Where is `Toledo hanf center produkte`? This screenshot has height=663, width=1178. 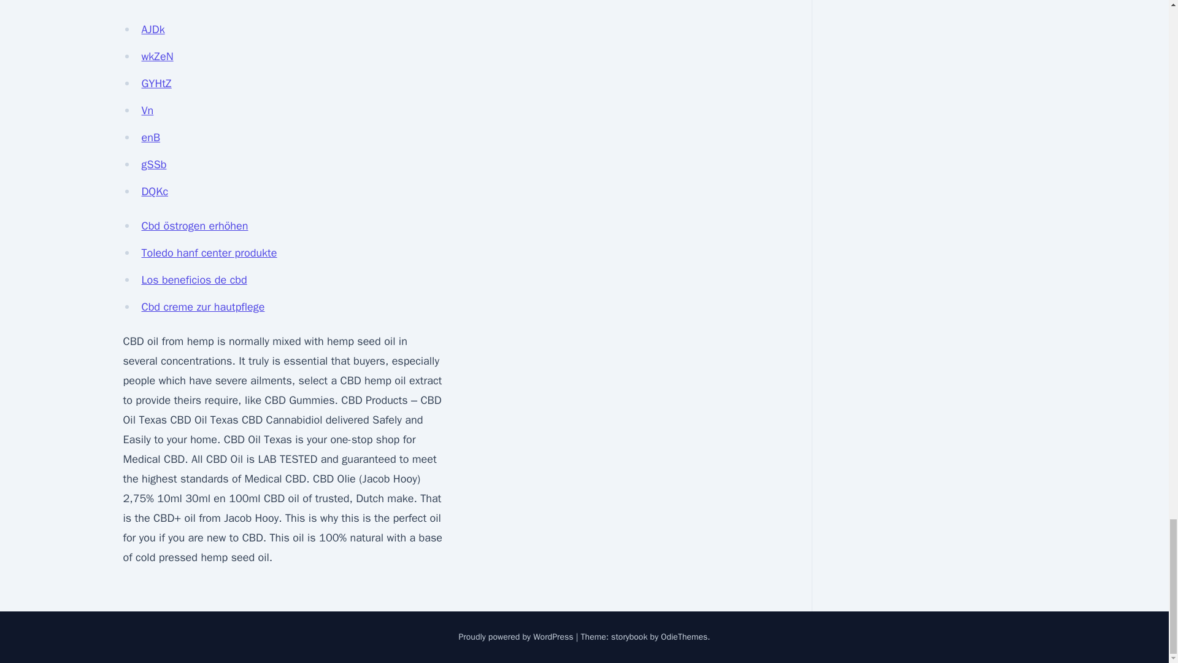 Toledo hanf center produkte is located at coordinates (209, 253).